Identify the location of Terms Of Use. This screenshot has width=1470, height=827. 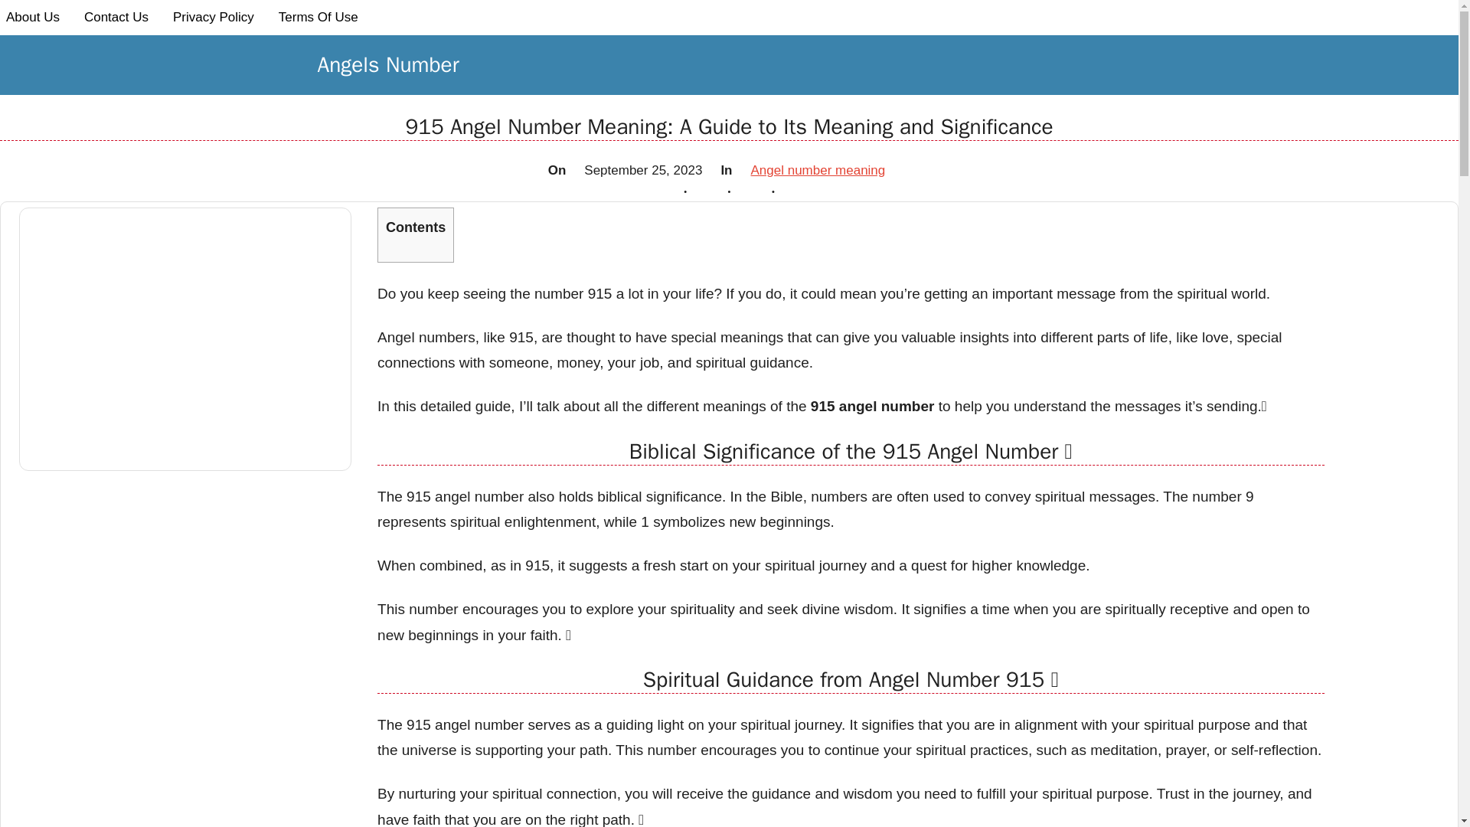
(318, 18).